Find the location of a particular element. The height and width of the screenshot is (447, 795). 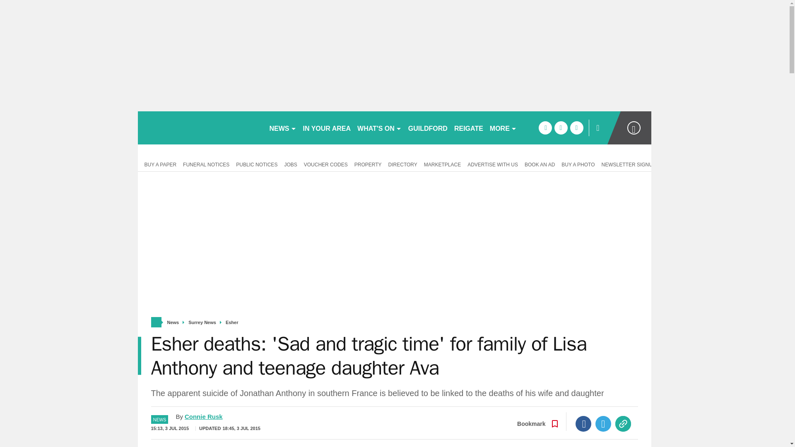

Twitter is located at coordinates (603, 424).